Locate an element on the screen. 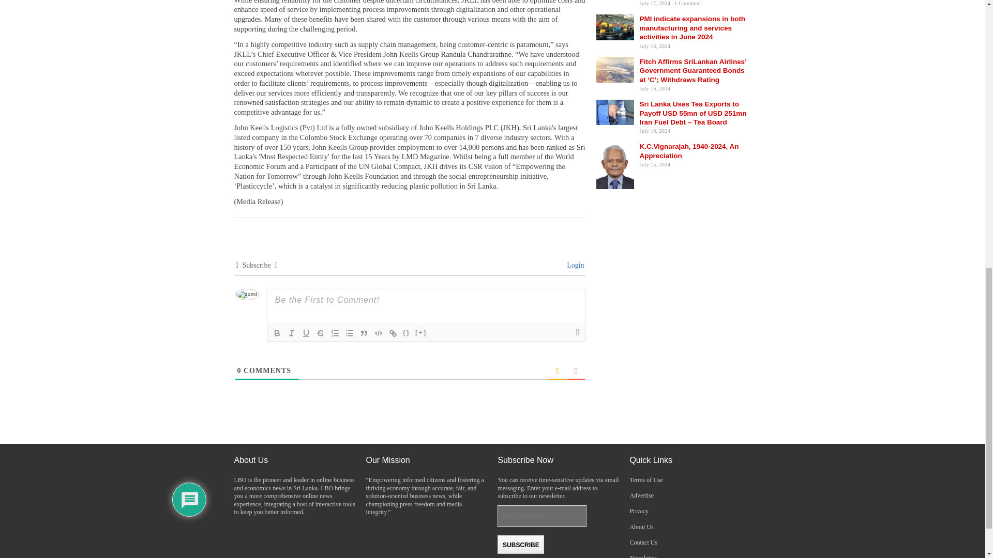 Image resolution: width=993 pixels, height=558 pixels. Source Code is located at coordinates (407, 333).